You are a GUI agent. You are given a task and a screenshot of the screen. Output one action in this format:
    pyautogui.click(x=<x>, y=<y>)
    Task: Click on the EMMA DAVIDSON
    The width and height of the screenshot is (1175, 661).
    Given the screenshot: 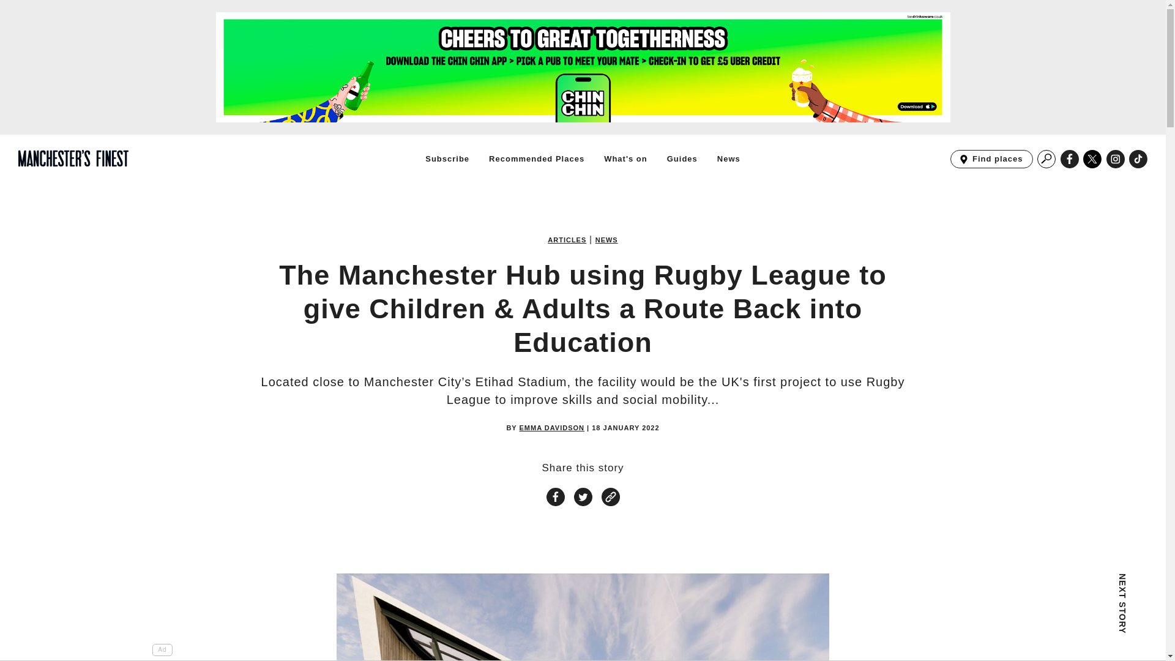 What is the action you would take?
    pyautogui.click(x=552, y=428)
    